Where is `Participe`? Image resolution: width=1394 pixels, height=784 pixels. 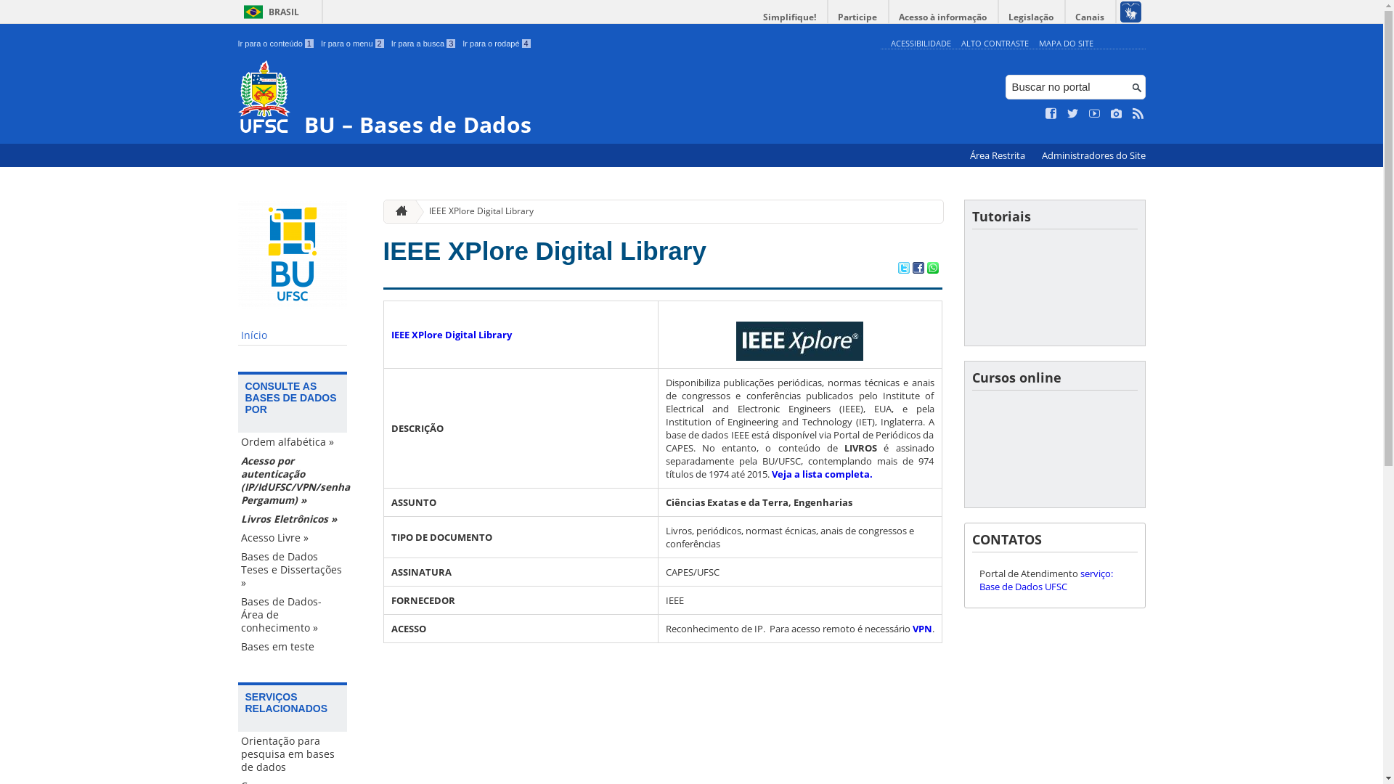
Participe is located at coordinates (857, 17).